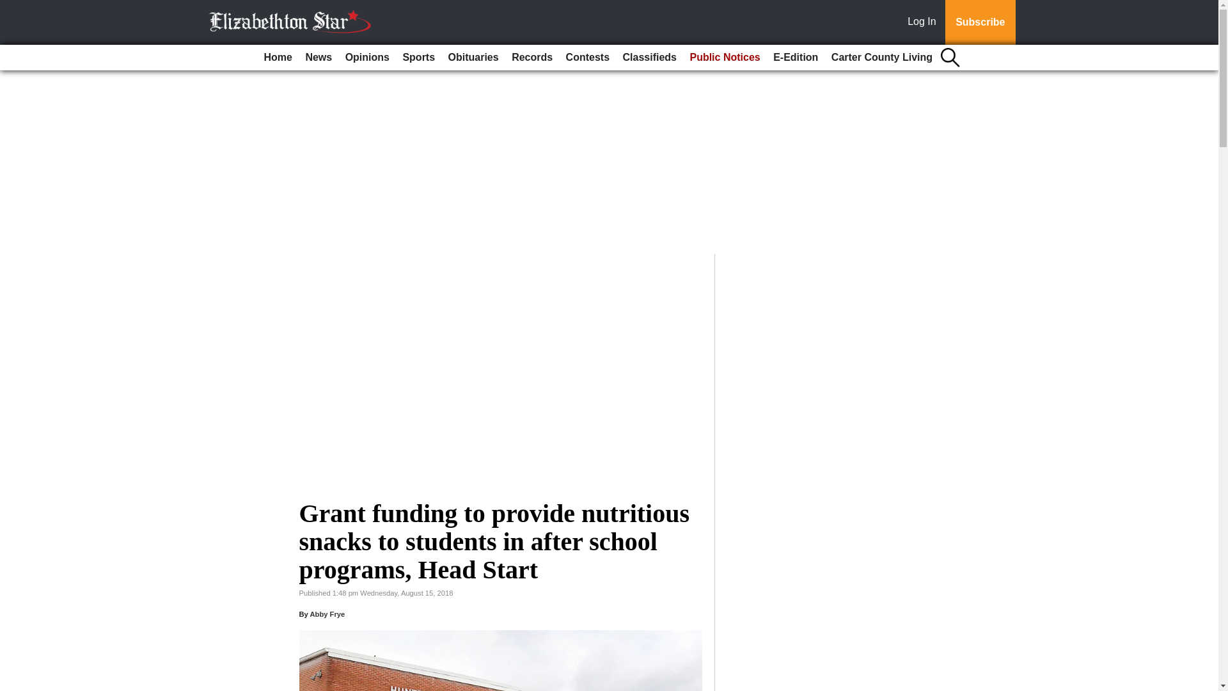  What do you see at coordinates (418, 58) in the screenshot?
I see `Sports` at bounding box center [418, 58].